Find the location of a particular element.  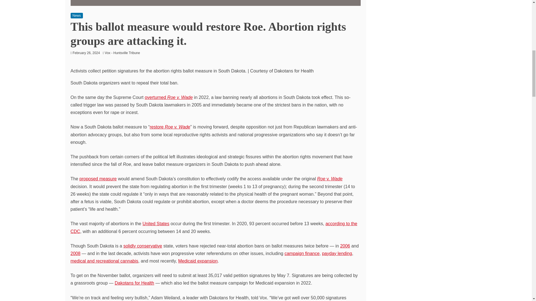

Roe v. Wade is located at coordinates (330, 179).